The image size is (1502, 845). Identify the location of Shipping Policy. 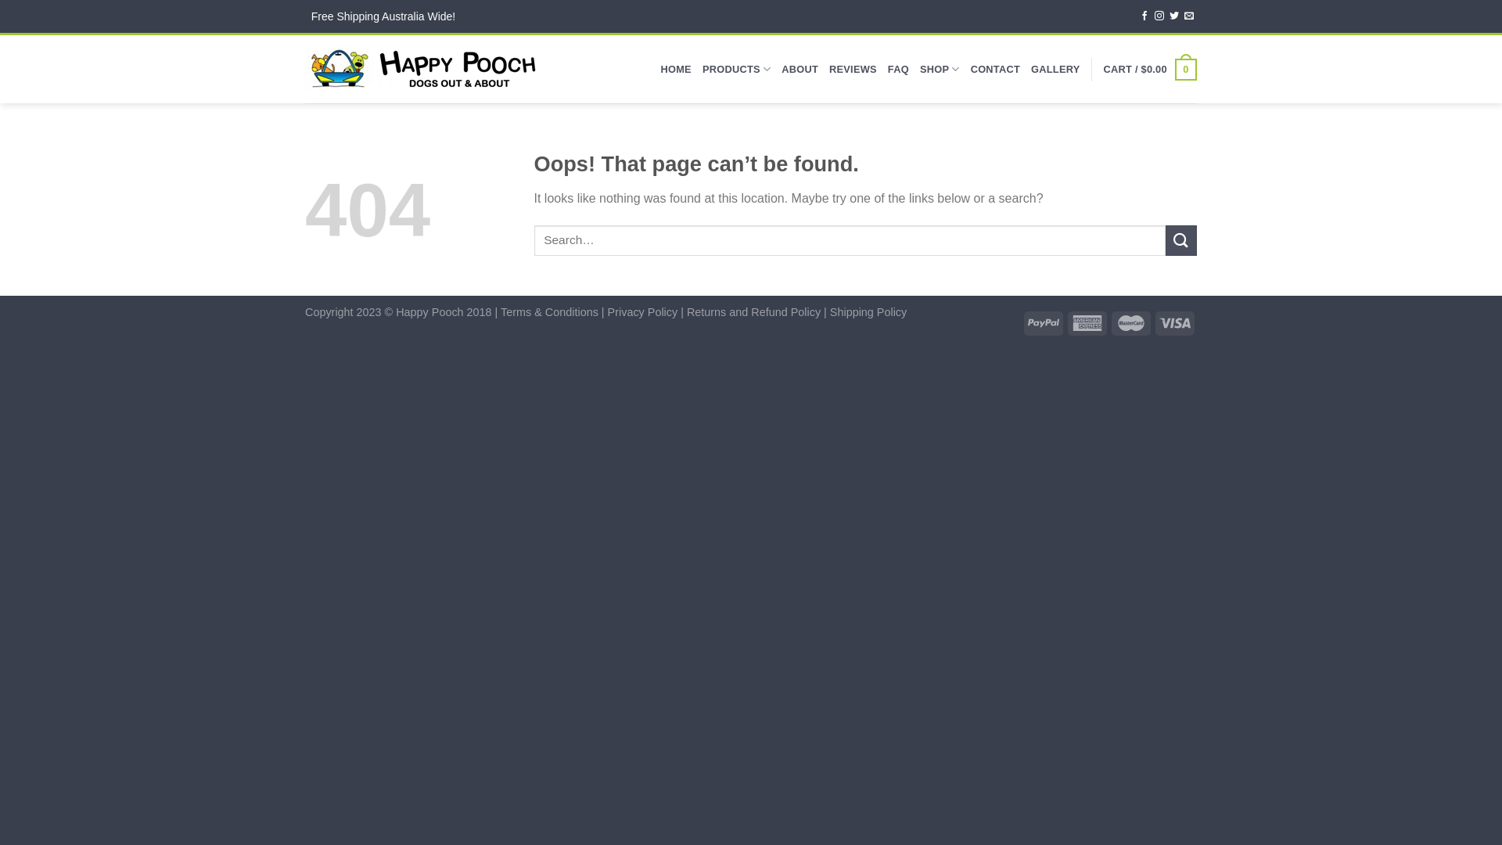
(868, 312).